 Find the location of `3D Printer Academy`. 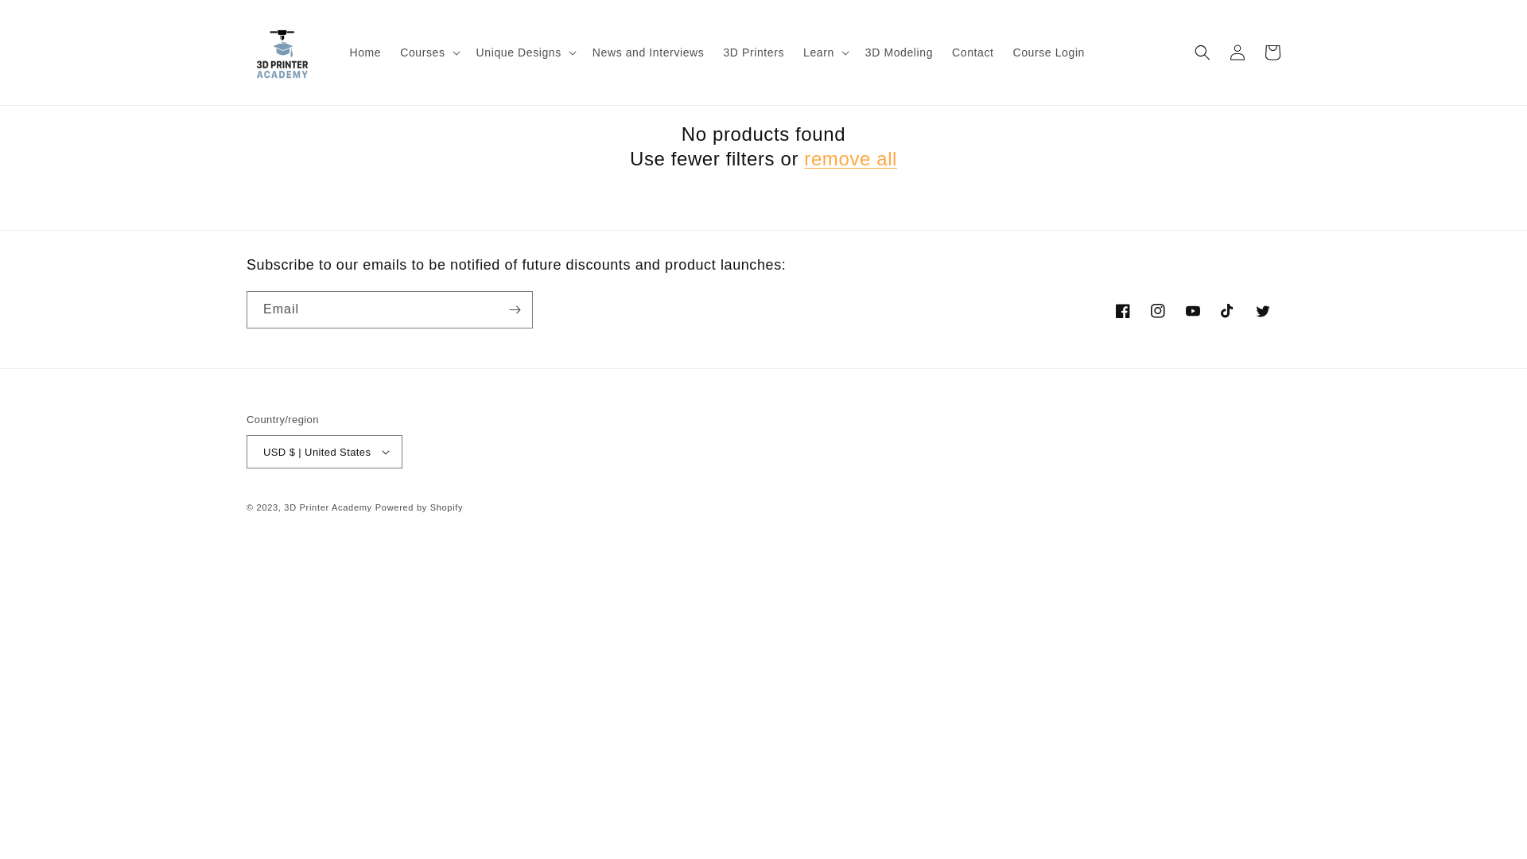

3D Printer Academy is located at coordinates (328, 507).